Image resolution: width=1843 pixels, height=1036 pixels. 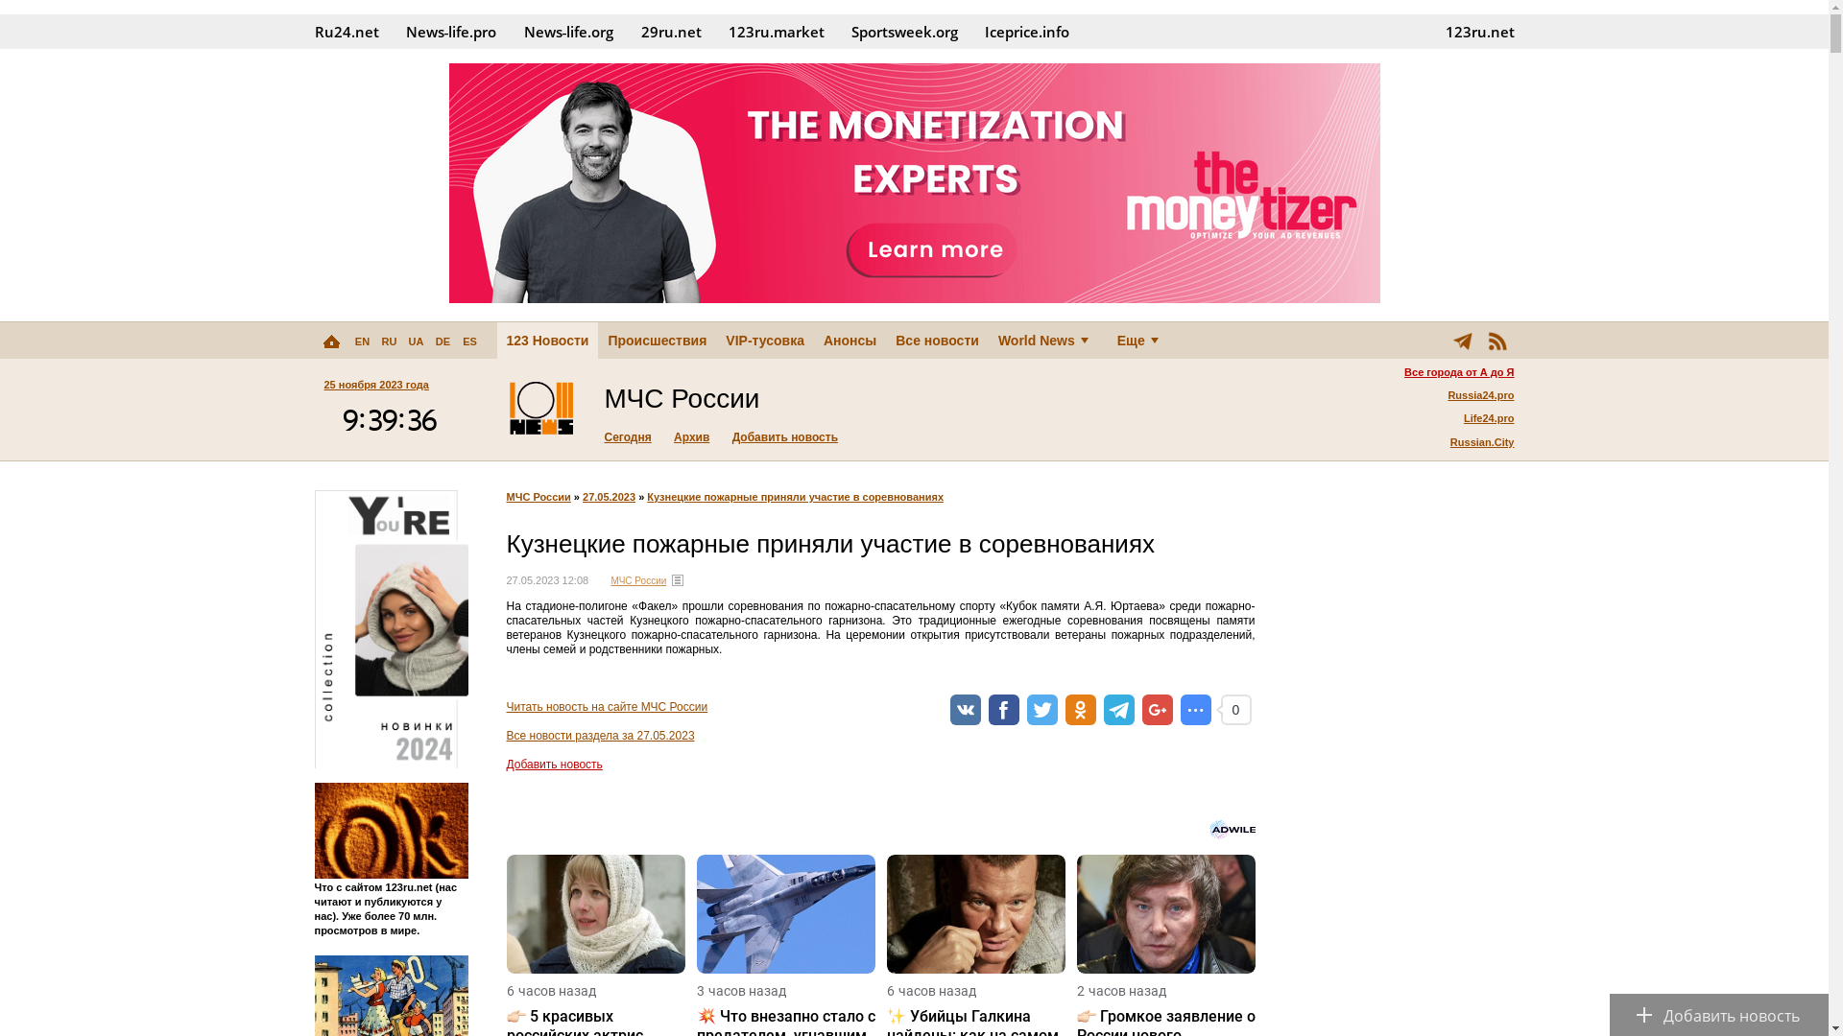 I want to click on 123ru.market, so click(x=776, y=32).